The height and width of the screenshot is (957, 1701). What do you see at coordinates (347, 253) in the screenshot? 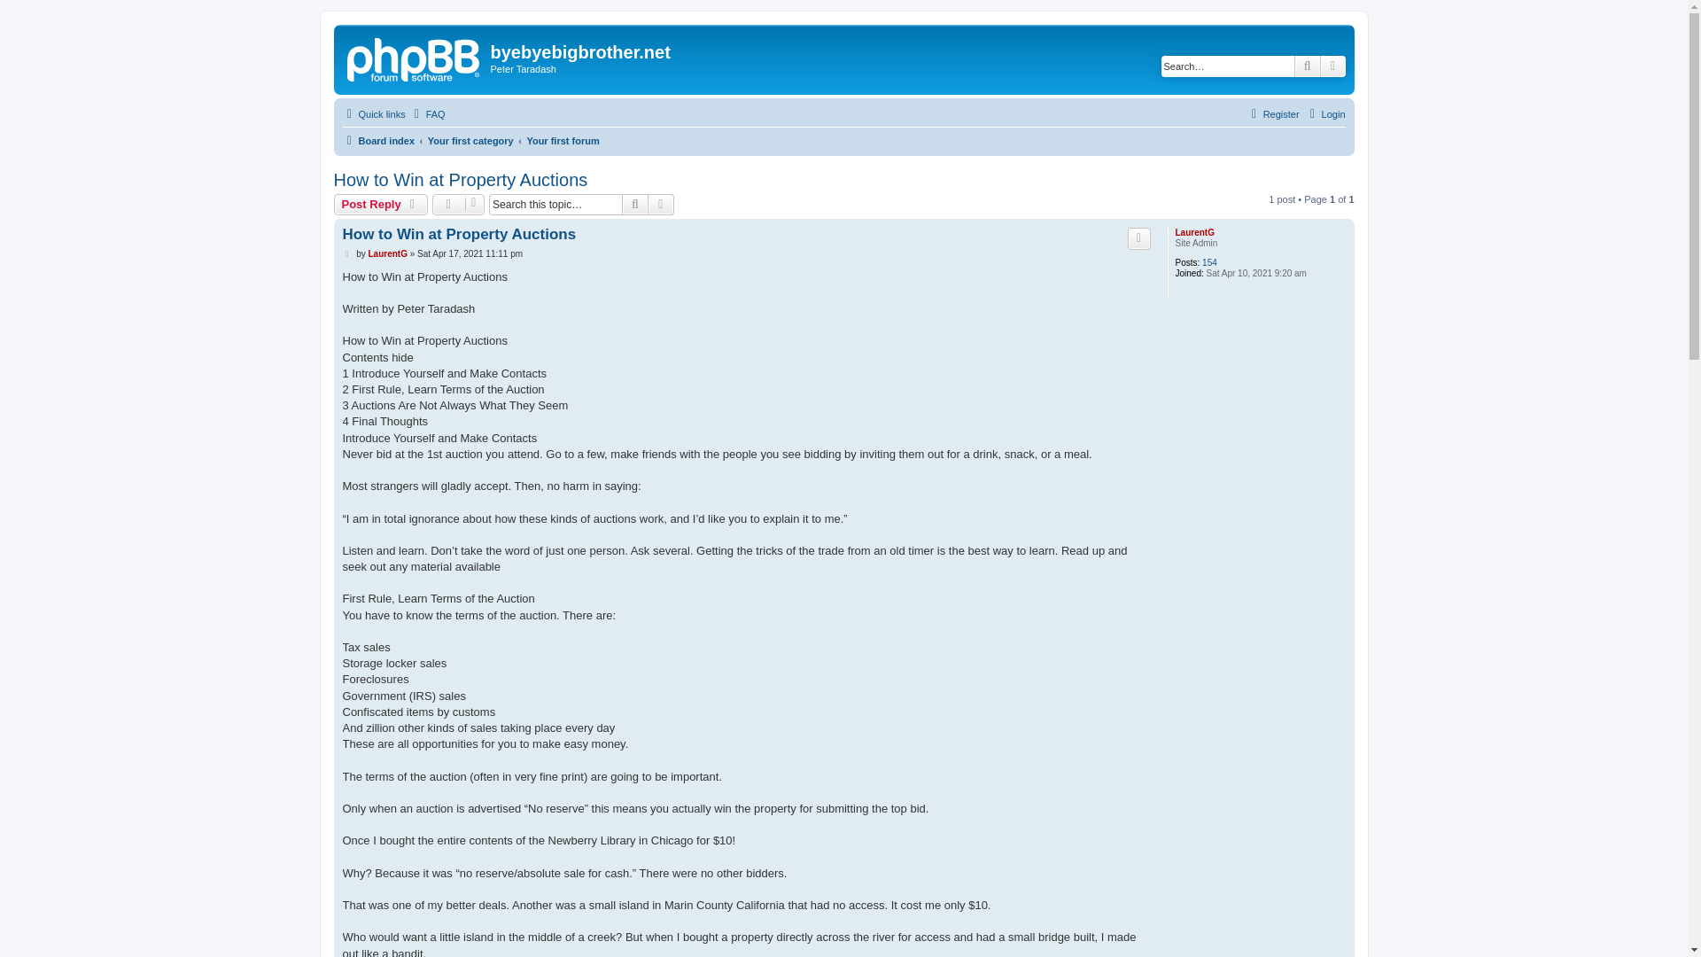
I see `Post` at bounding box center [347, 253].